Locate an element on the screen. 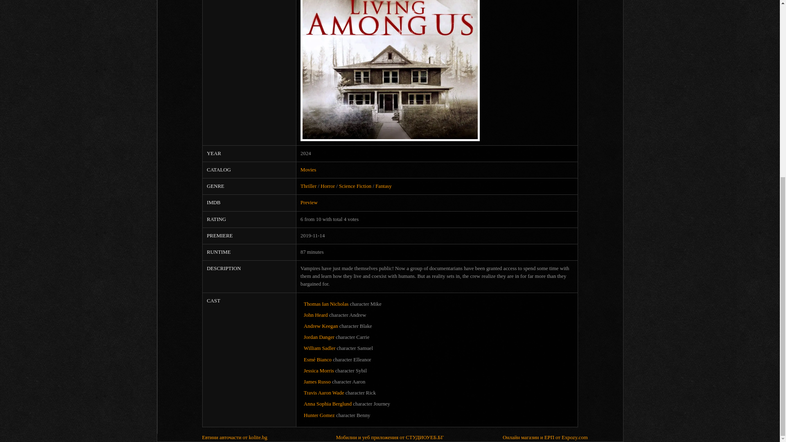 This screenshot has height=442, width=786. Fantasy is located at coordinates (383, 186).